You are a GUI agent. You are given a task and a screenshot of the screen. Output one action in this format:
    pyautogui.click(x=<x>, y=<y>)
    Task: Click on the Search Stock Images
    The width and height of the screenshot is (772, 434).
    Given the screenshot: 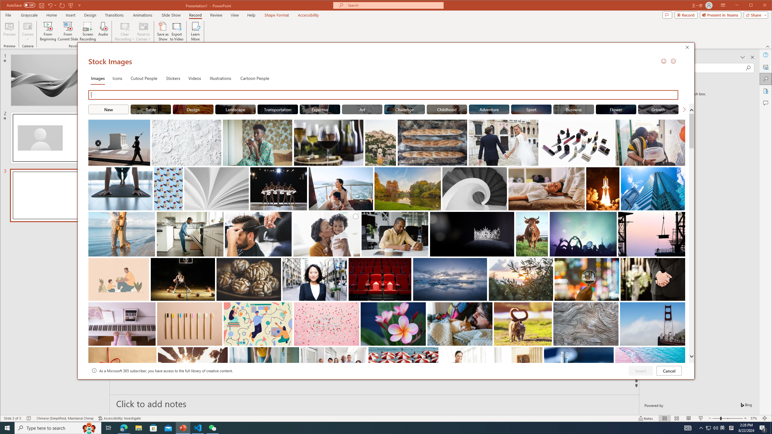 What is the action you would take?
    pyautogui.click(x=384, y=95)
    